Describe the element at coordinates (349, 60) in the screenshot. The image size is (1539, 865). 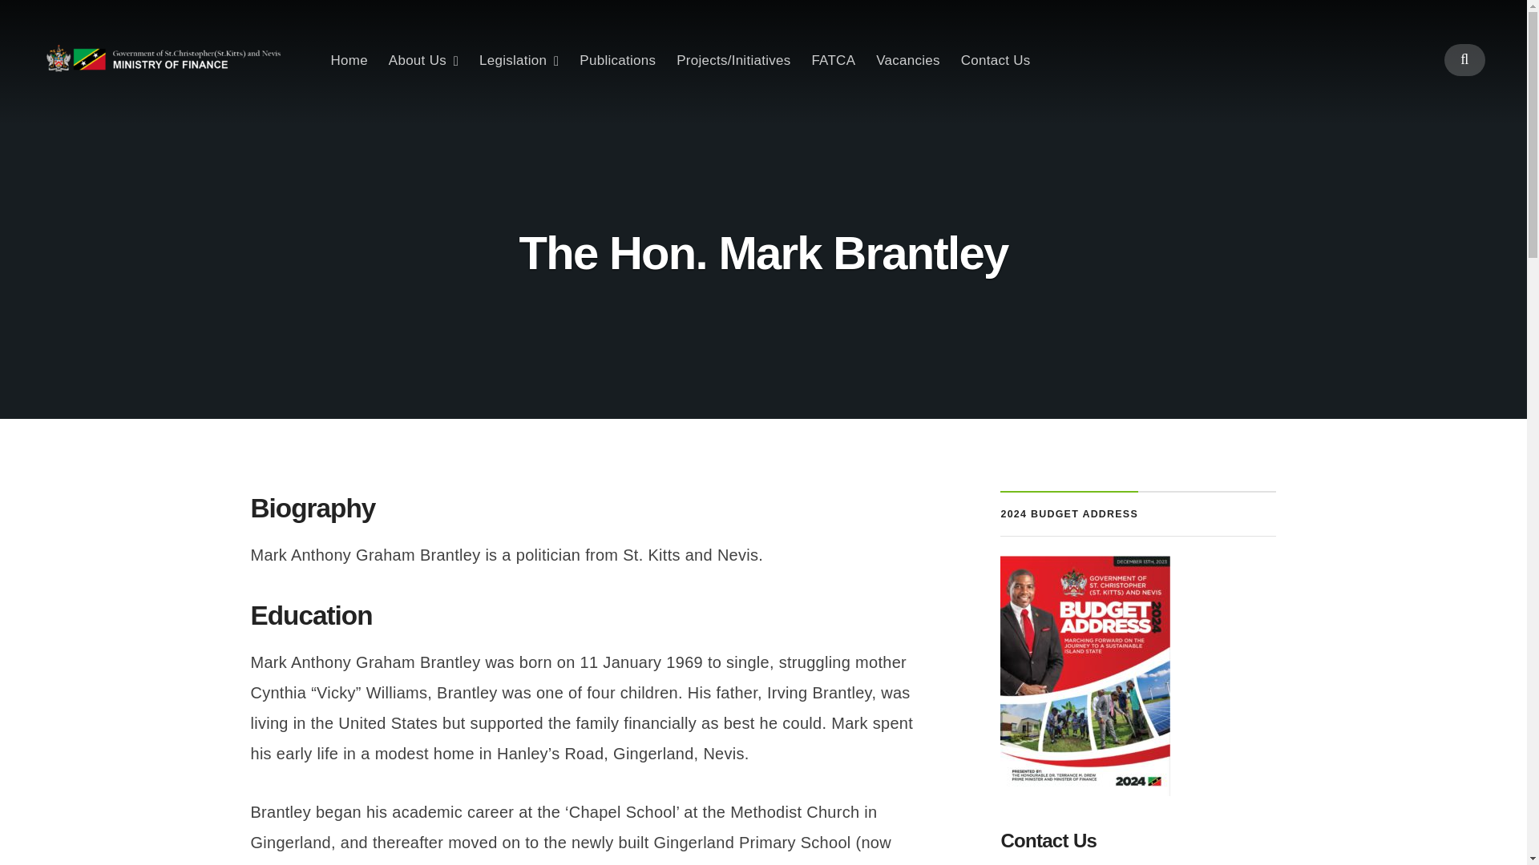
I see `Home` at that location.